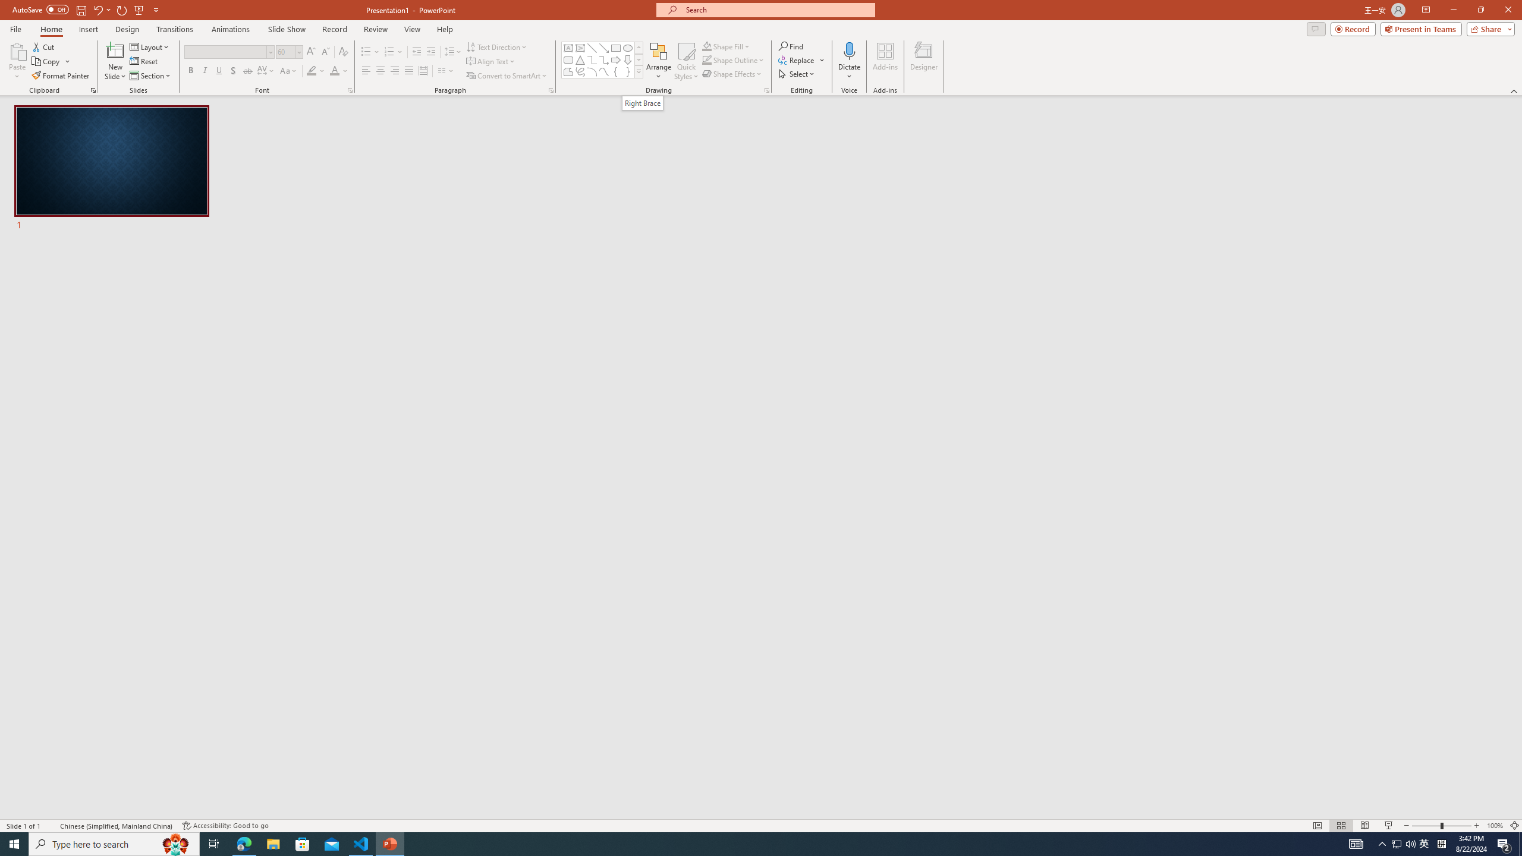  I want to click on Layout, so click(150, 46).